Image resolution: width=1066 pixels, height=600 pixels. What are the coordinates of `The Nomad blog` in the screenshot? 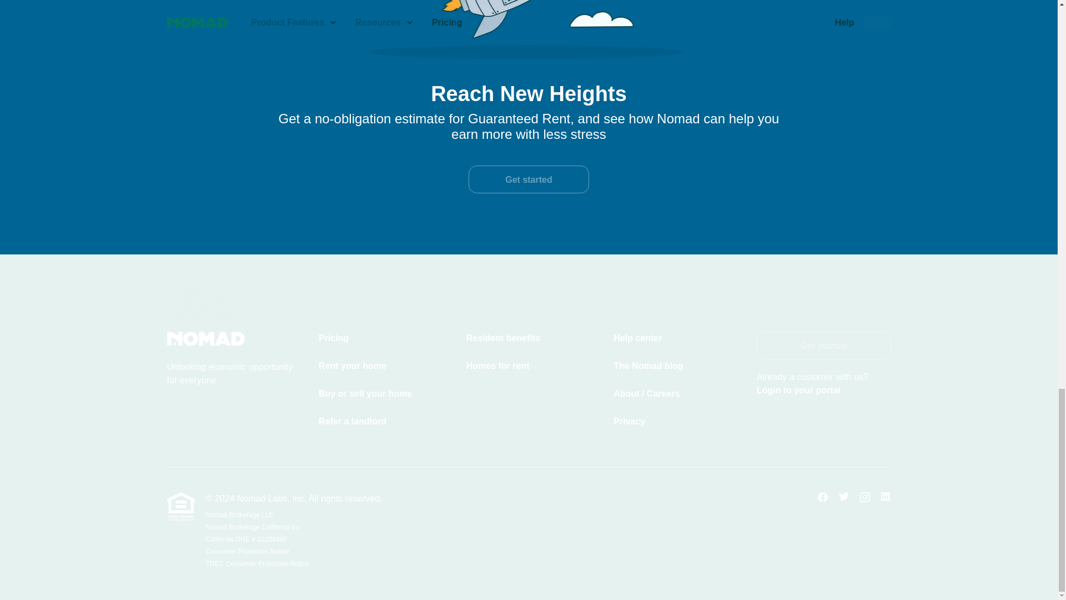 It's located at (676, 366).